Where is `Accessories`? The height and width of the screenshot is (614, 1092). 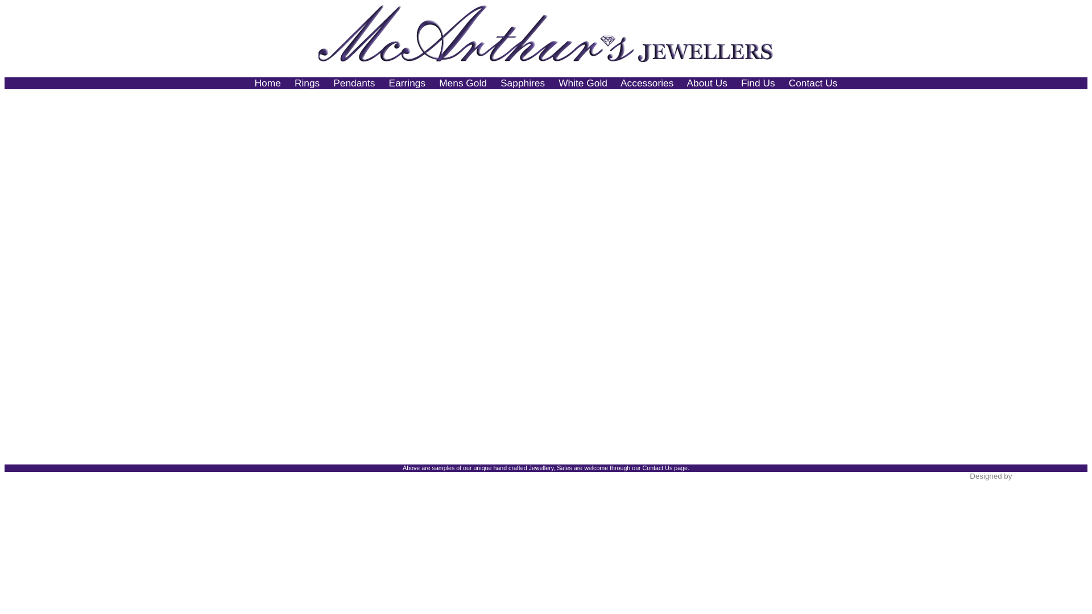
Accessories is located at coordinates (647, 83).